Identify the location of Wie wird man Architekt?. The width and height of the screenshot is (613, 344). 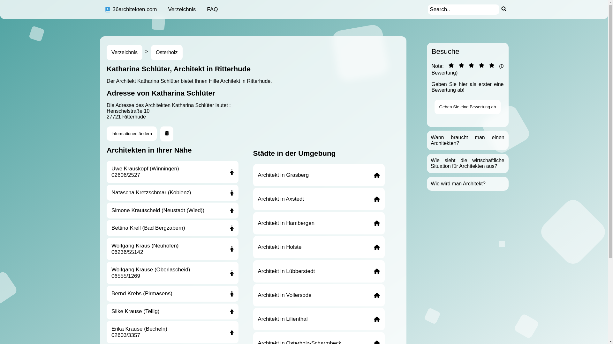
(458, 183).